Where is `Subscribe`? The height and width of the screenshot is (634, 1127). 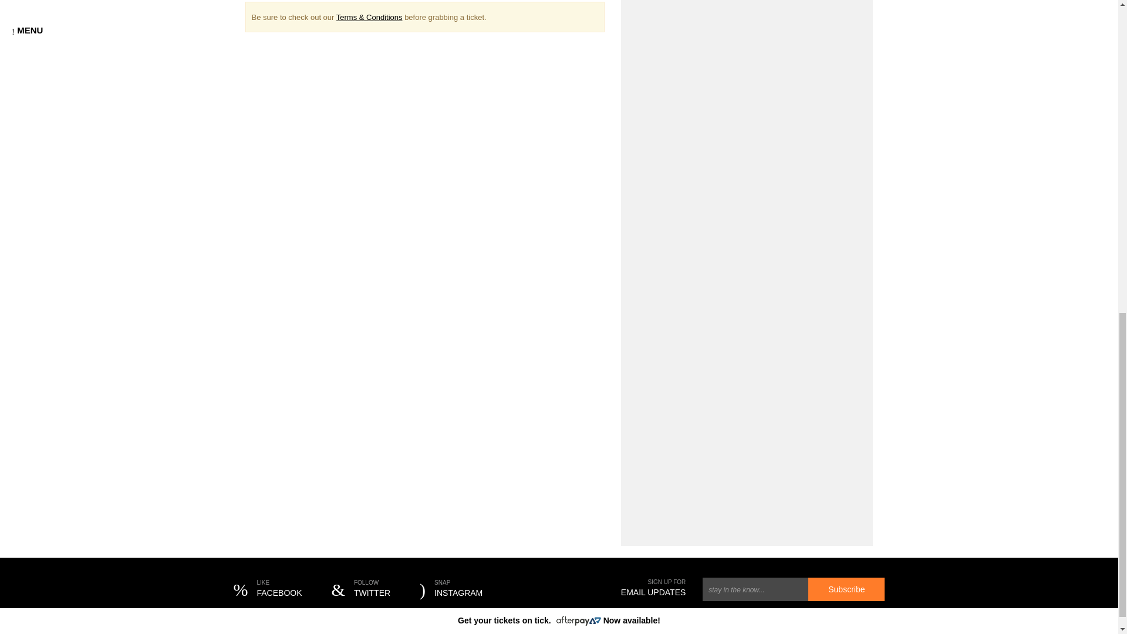 Subscribe is located at coordinates (268, 589).